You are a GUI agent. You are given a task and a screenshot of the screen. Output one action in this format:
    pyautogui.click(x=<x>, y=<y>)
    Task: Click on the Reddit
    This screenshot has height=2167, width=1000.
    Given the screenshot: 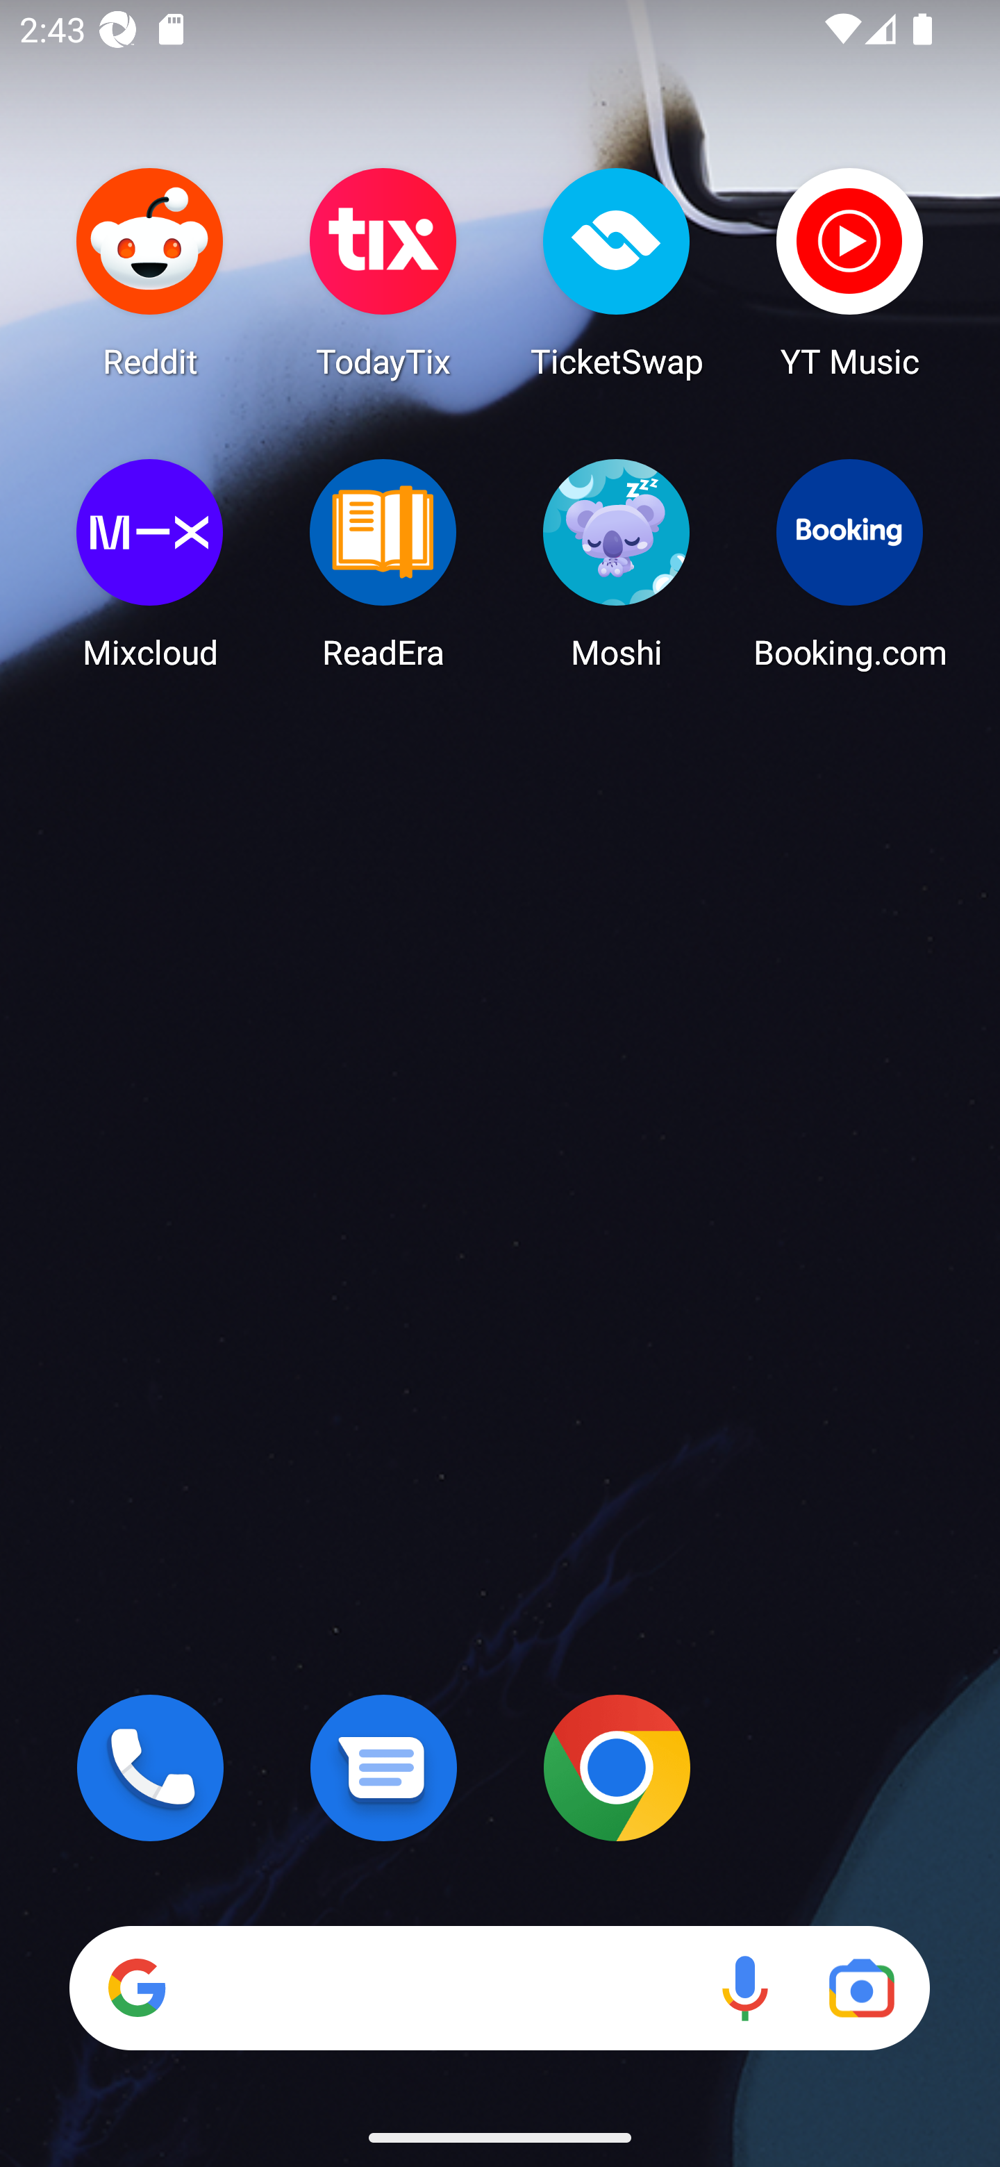 What is the action you would take?
    pyautogui.click(x=150, y=272)
    